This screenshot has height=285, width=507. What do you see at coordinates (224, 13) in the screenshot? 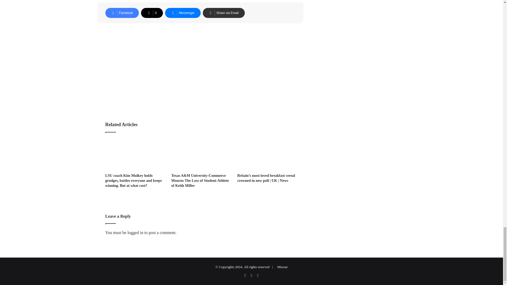
I see `Share via Email` at bounding box center [224, 13].